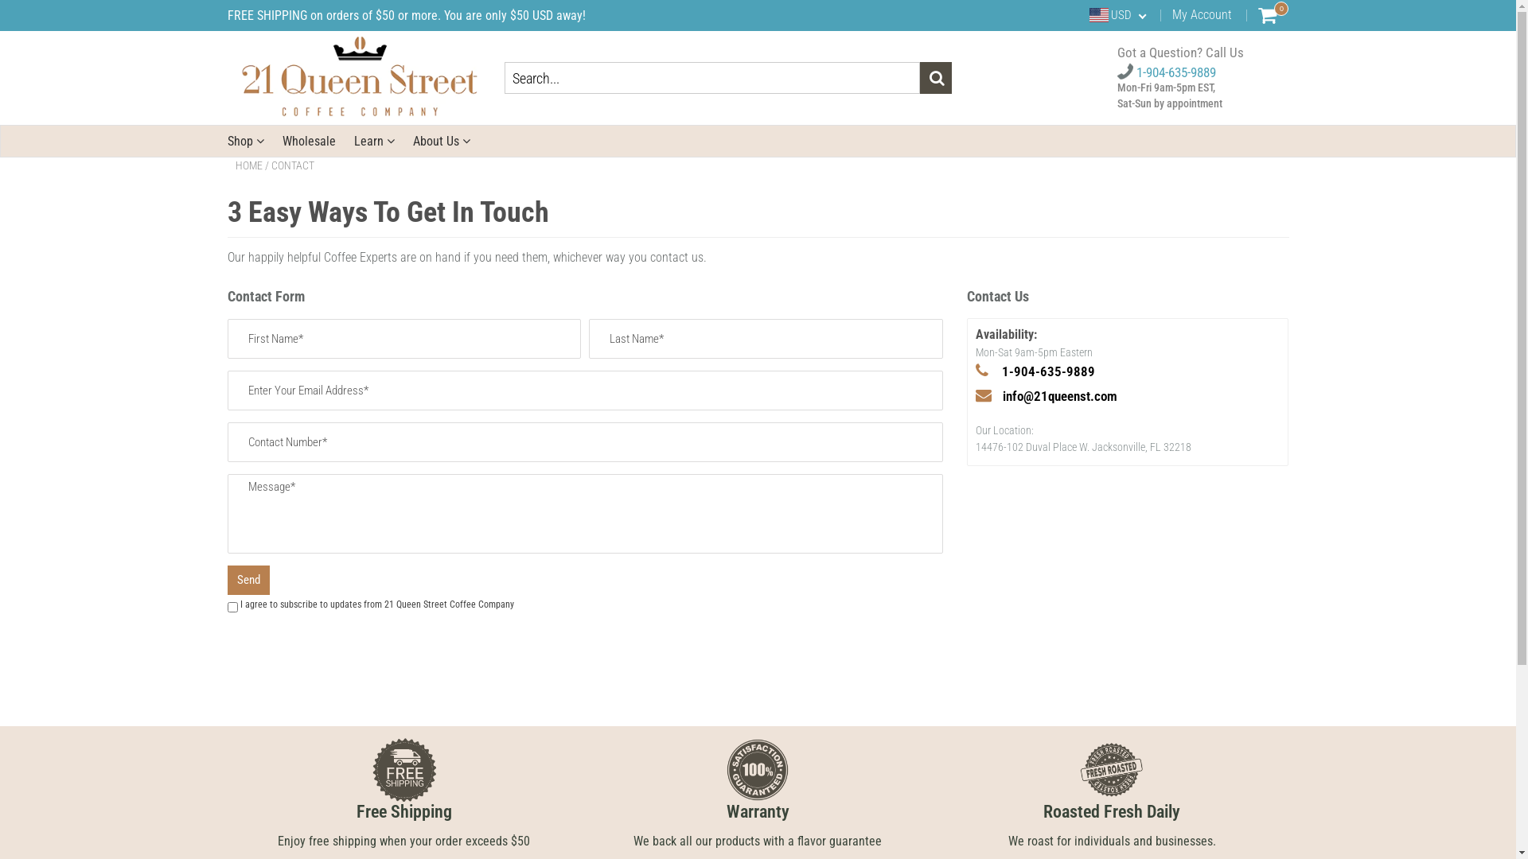 This screenshot has height=859, width=1528. What do you see at coordinates (1047, 371) in the screenshot?
I see `1-904-635-9889` at bounding box center [1047, 371].